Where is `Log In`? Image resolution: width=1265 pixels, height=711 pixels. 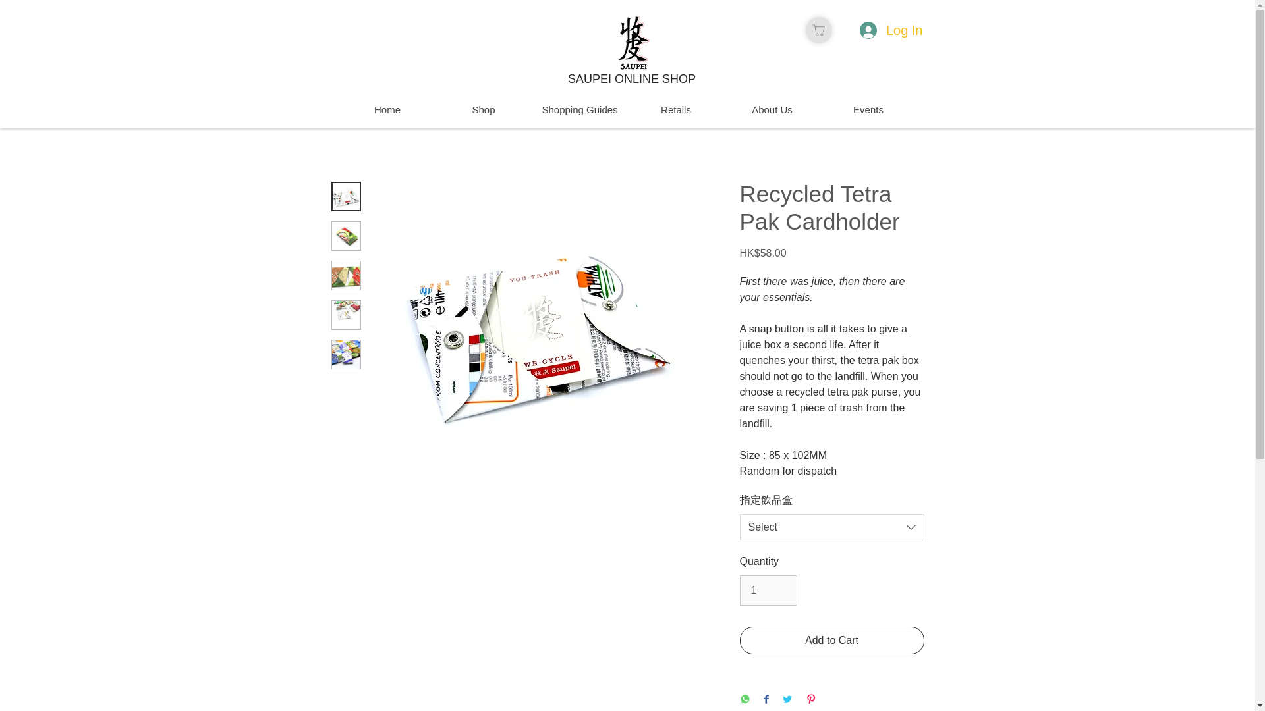 Log In is located at coordinates (891, 30).